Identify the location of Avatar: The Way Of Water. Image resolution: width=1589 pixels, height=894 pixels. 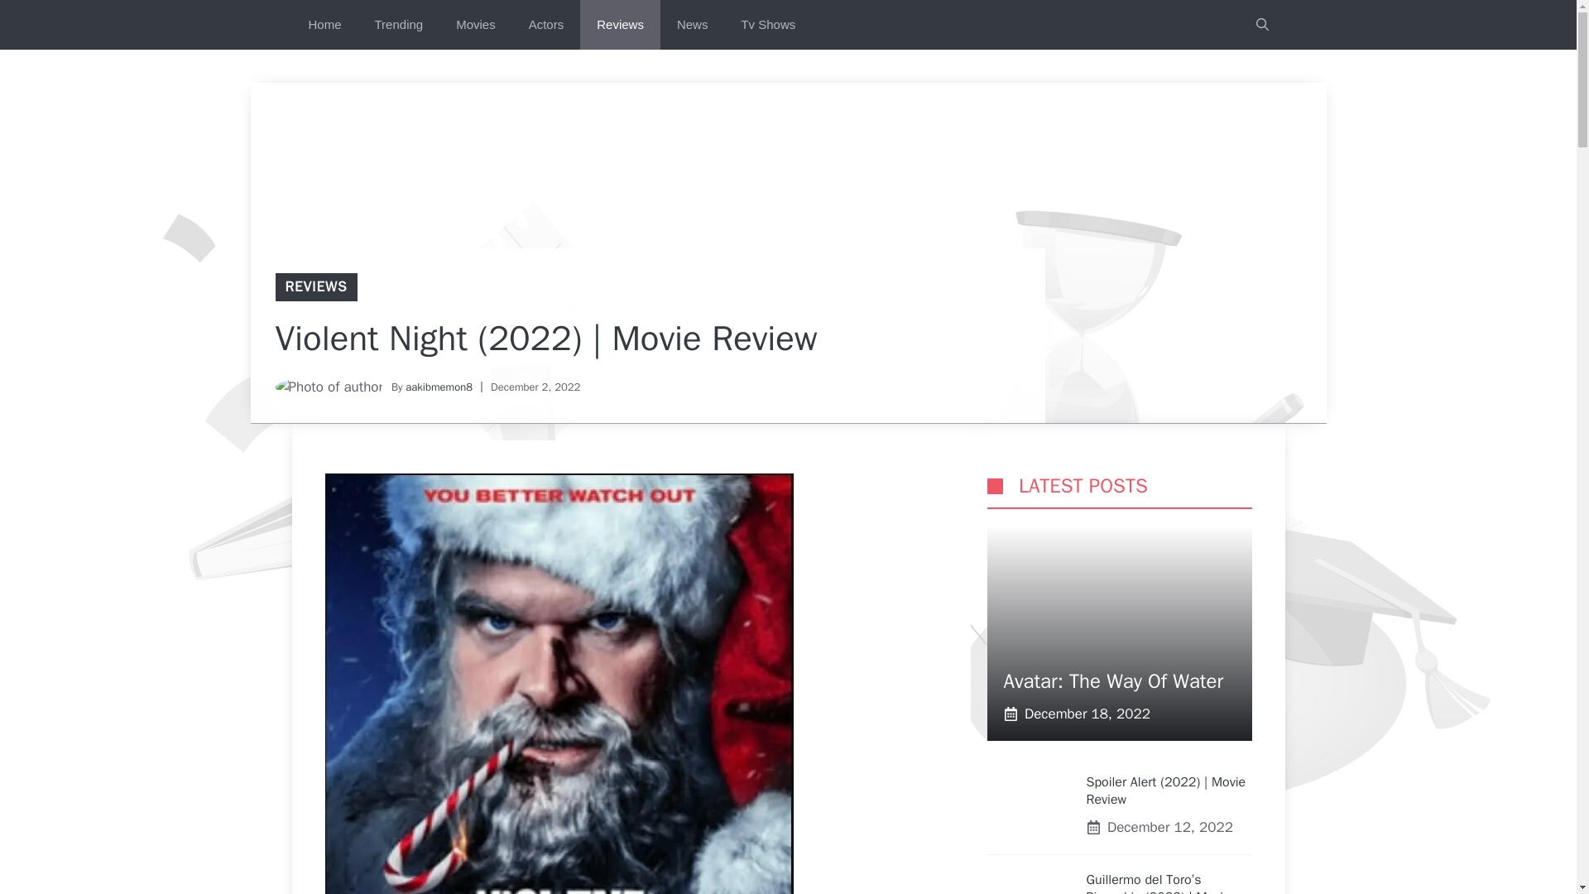
(1112, 680).